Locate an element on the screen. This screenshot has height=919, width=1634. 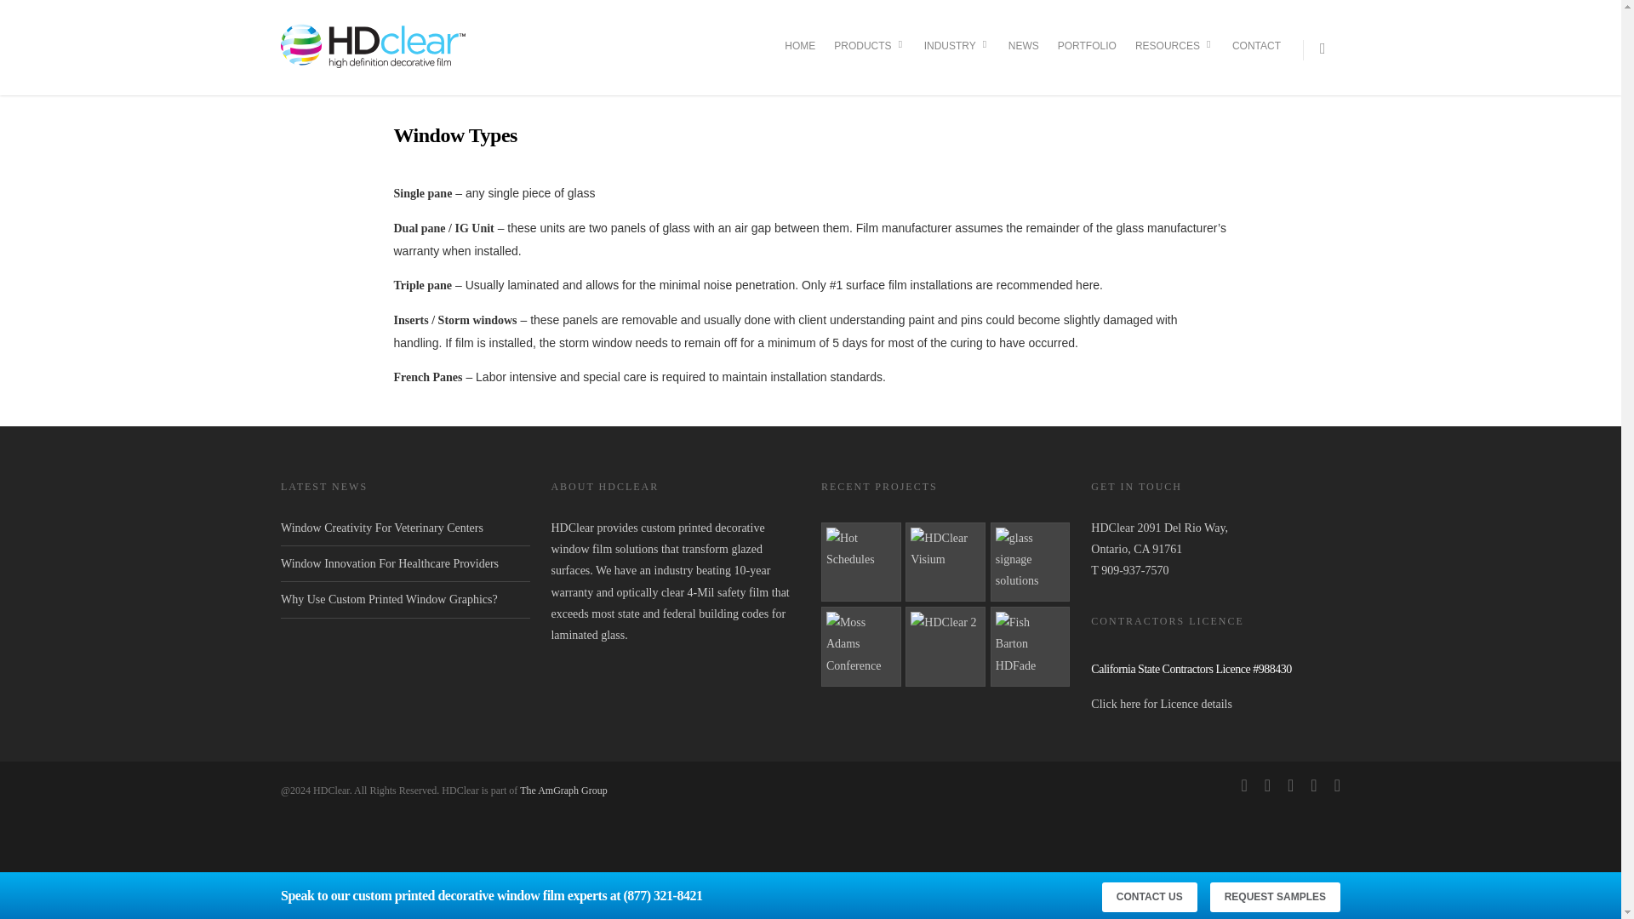
HDFade: Fisher Barton is located at coordinates (1030, 646).